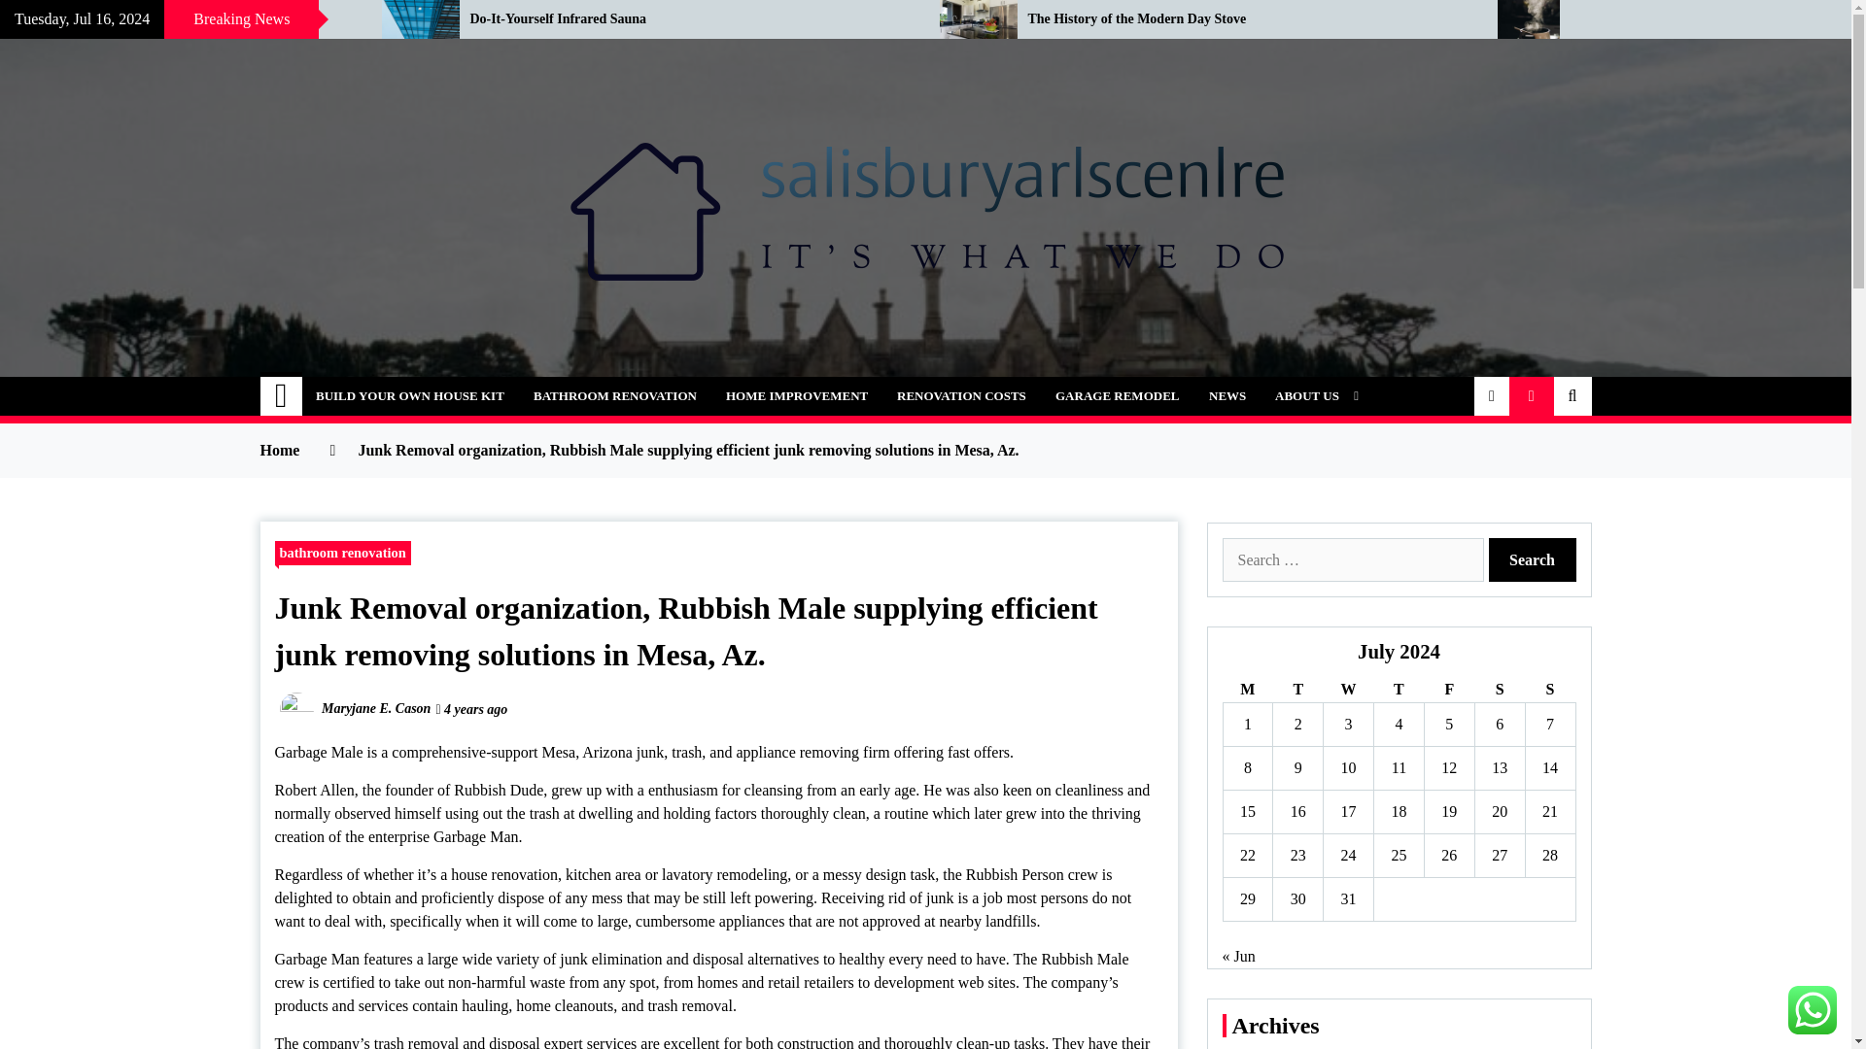 This screenshot has width=1866, height=1049. Describe the element at coordinates (1499, 690) in the screenshot. I see `Saturday` at that location.